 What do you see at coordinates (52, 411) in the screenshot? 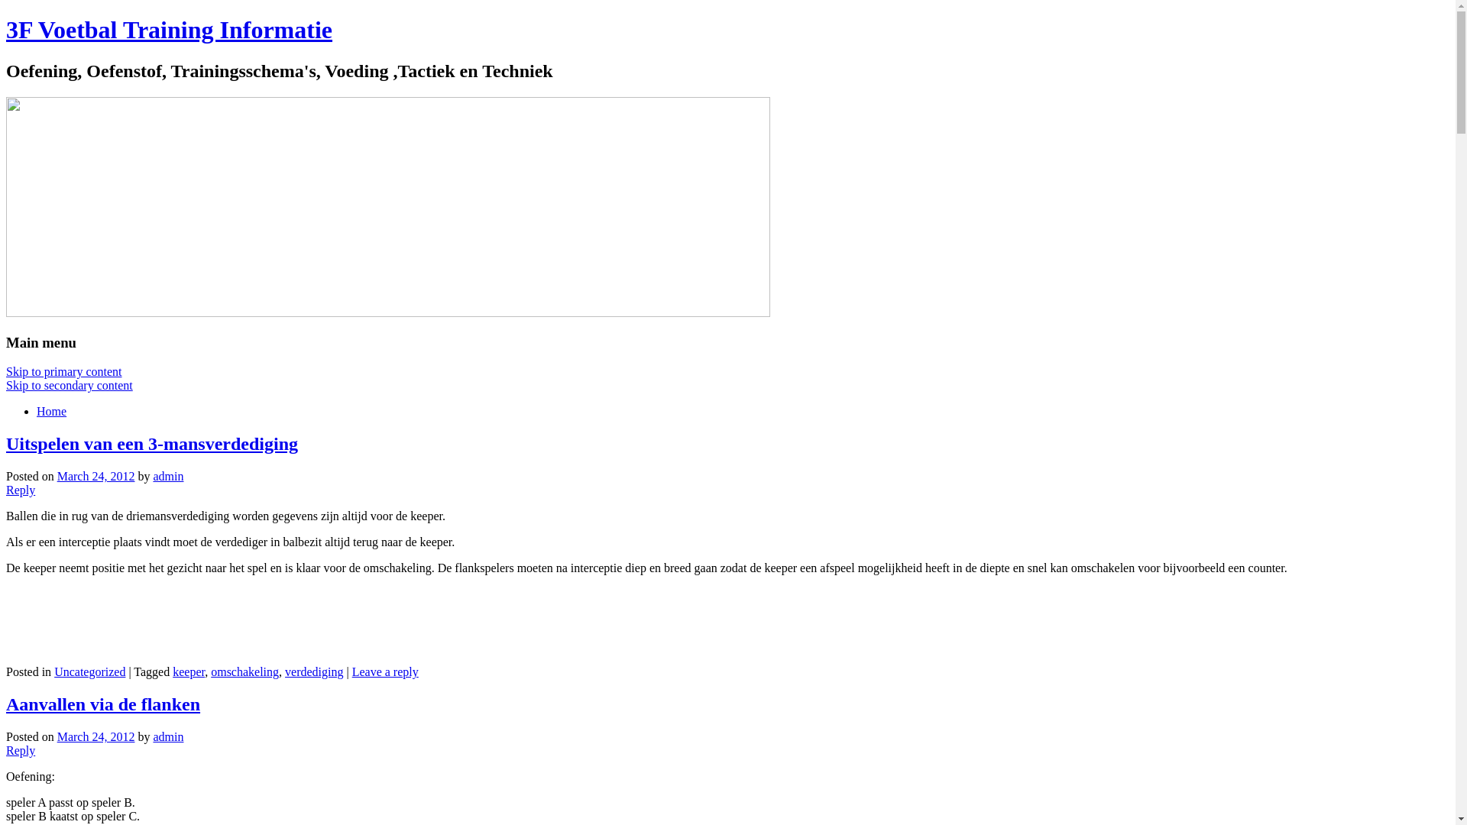
I see `Home` at bounding box center [52, 411].